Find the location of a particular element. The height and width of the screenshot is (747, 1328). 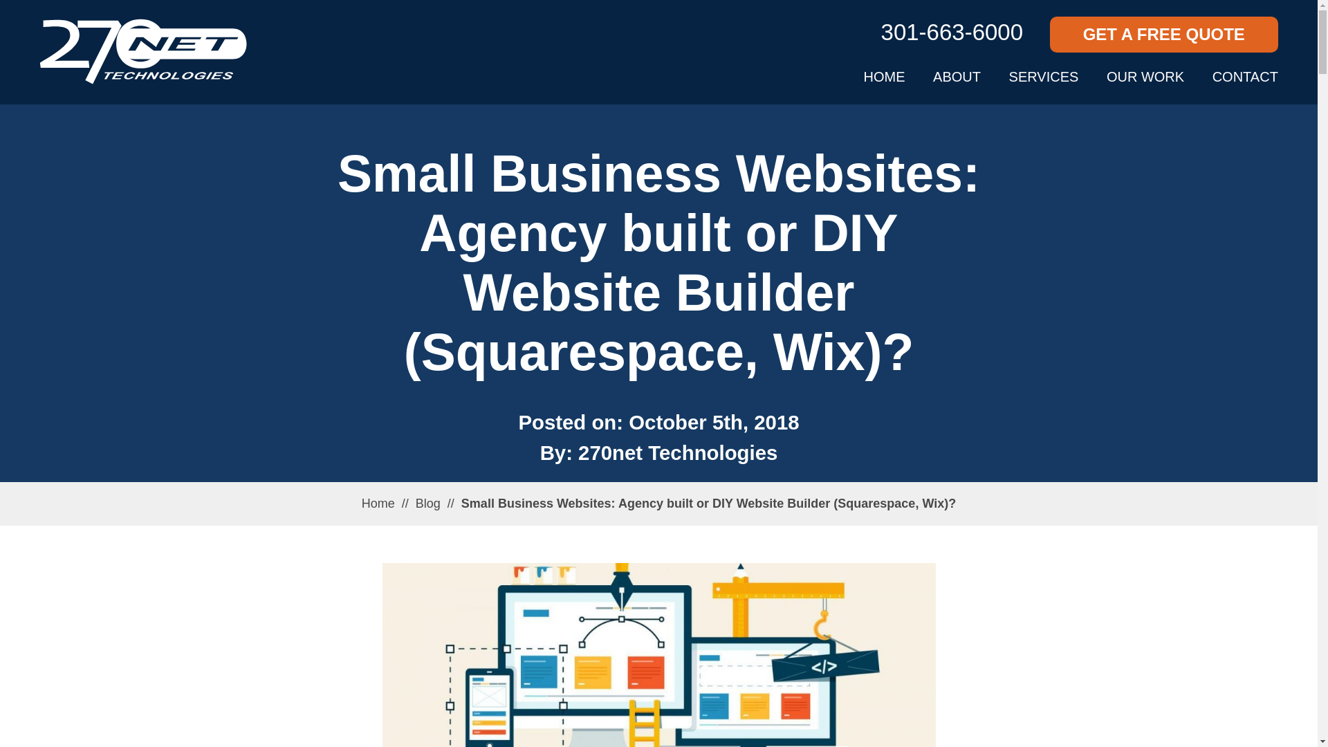

Sitemap is located at coordinates (786, 726).